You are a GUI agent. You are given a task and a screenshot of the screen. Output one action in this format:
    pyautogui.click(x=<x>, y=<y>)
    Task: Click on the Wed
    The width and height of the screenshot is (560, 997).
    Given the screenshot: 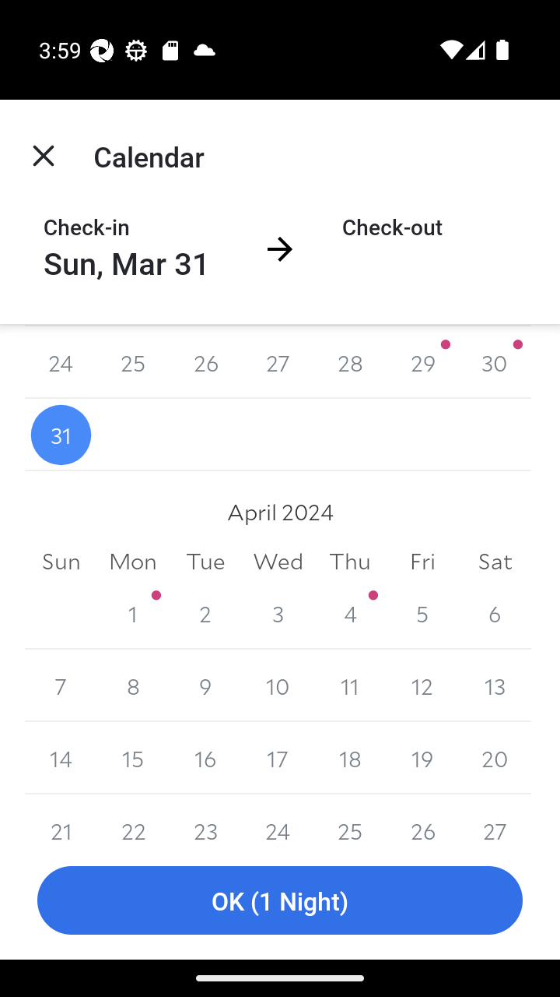 What is the action you would take?
    pyautogui.click(x=278, y=561)
    